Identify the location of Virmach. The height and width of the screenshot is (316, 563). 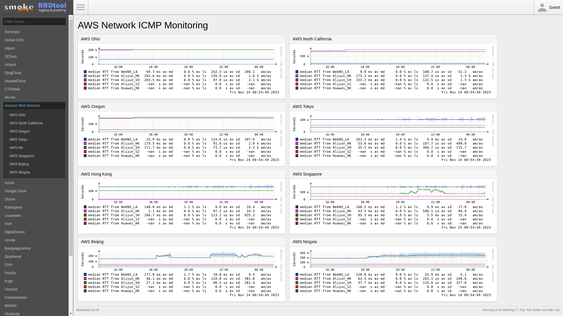
(34, 289).